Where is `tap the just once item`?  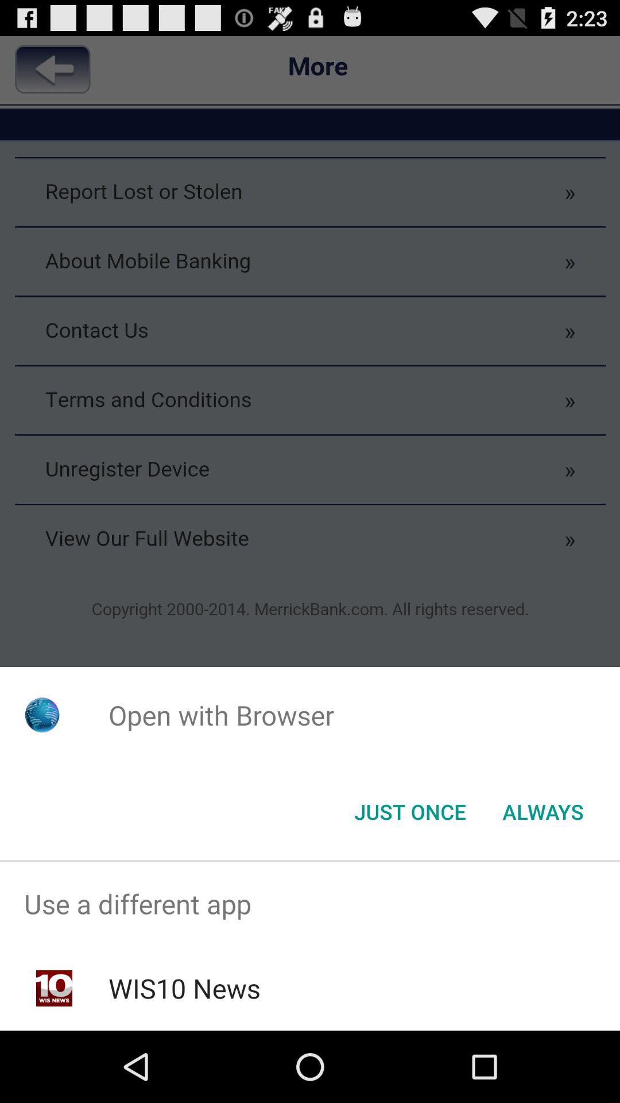 tap the just once item is located at coordinates (410, 812).